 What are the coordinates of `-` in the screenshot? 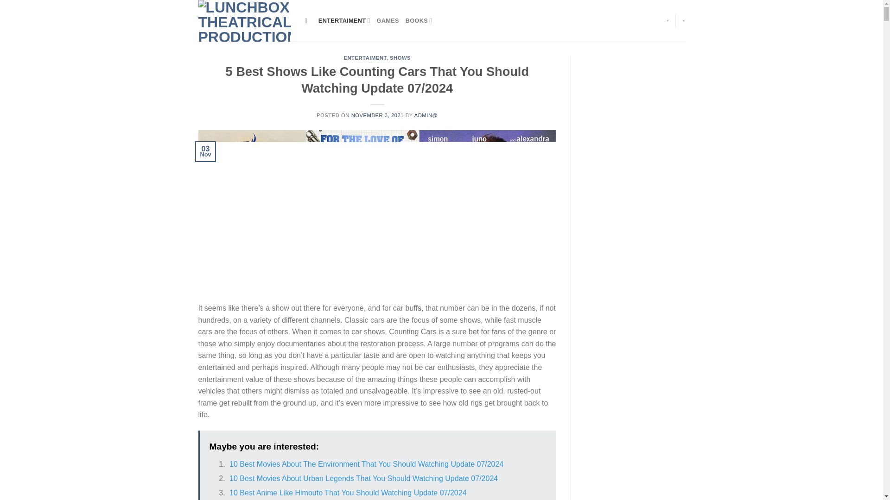 It's located at (667, 20).